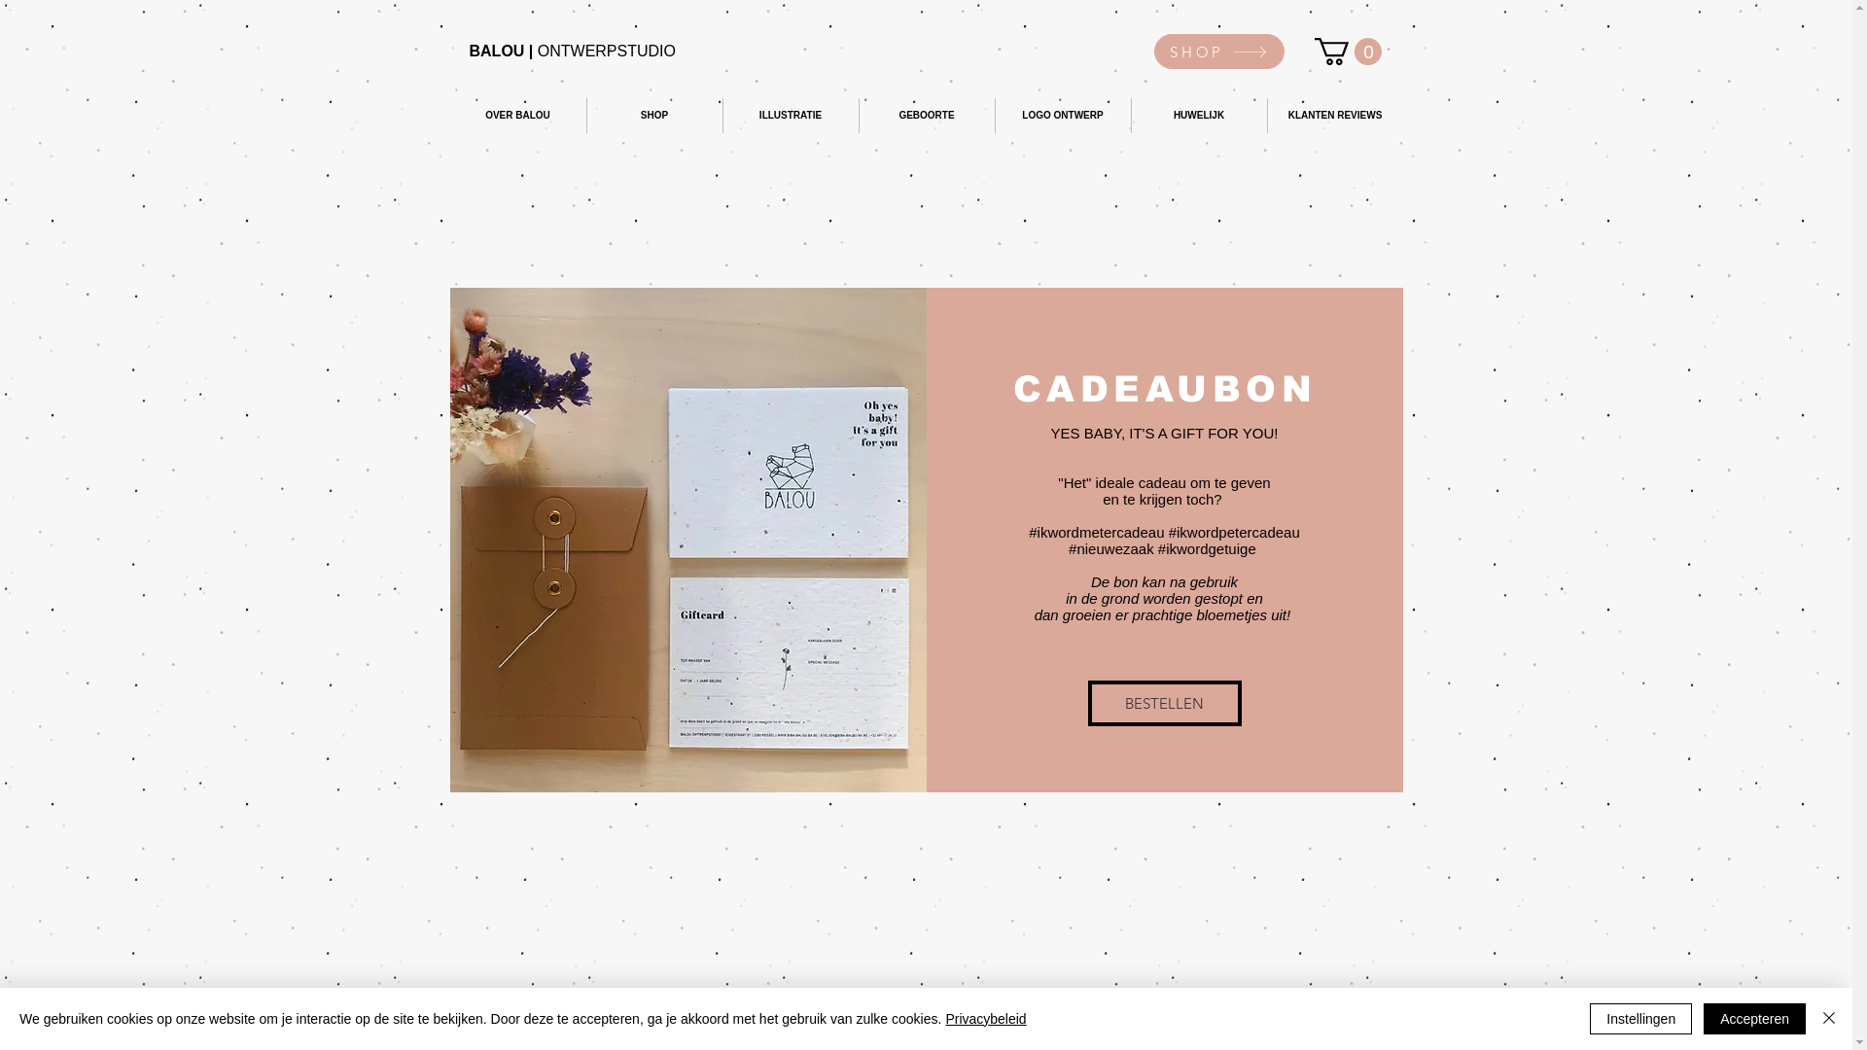 This screenshot has height=1050, width=1867. I want to click on Accepteren, so click(1754, 1019).